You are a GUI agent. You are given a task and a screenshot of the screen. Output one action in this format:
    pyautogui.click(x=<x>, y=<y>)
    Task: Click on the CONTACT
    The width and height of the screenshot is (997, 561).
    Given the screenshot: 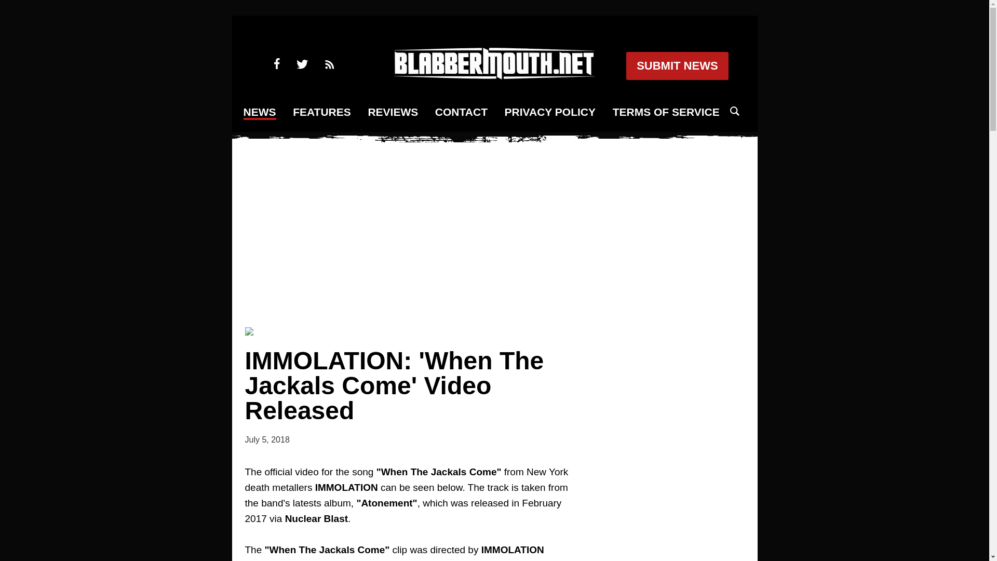 What is the action you would take?
    pyautogui.click(x=461, y=112)
    